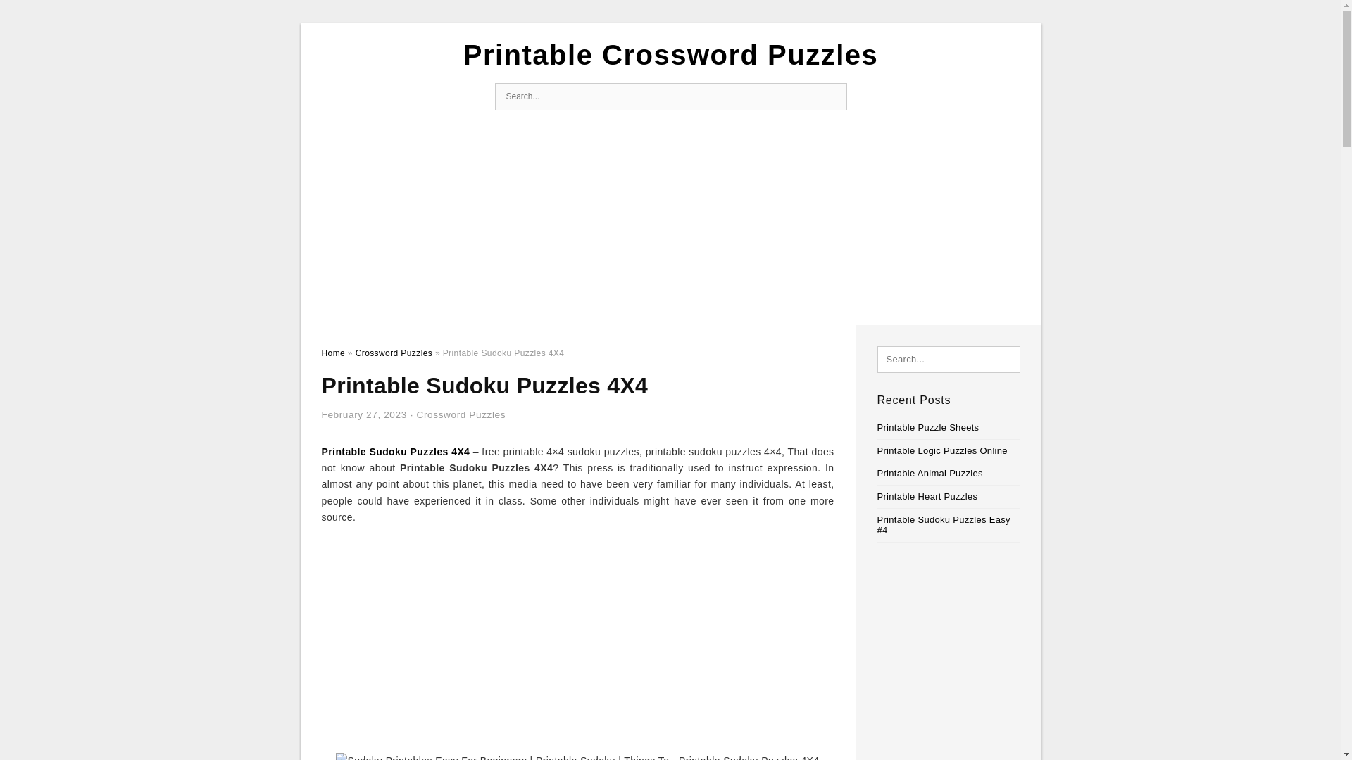  I want to click on Crossword Puzzles, so click(394, 353).